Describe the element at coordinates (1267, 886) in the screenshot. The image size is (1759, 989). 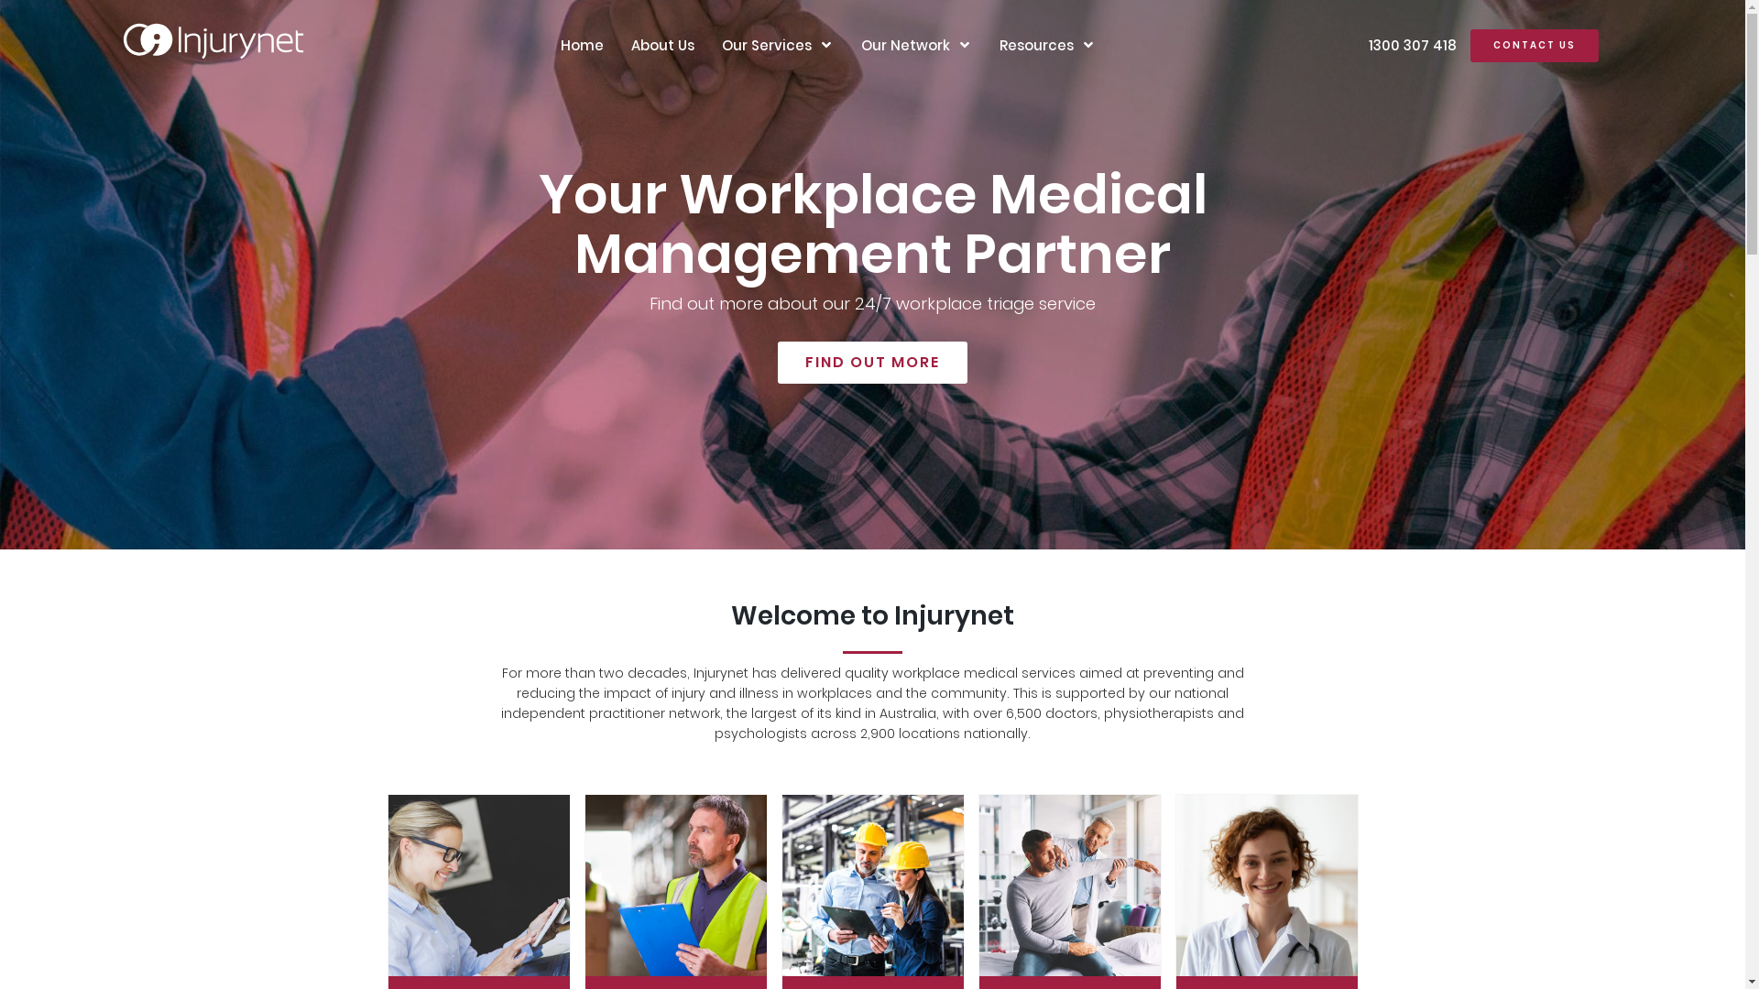
I see `Health Surveillance` at that location.